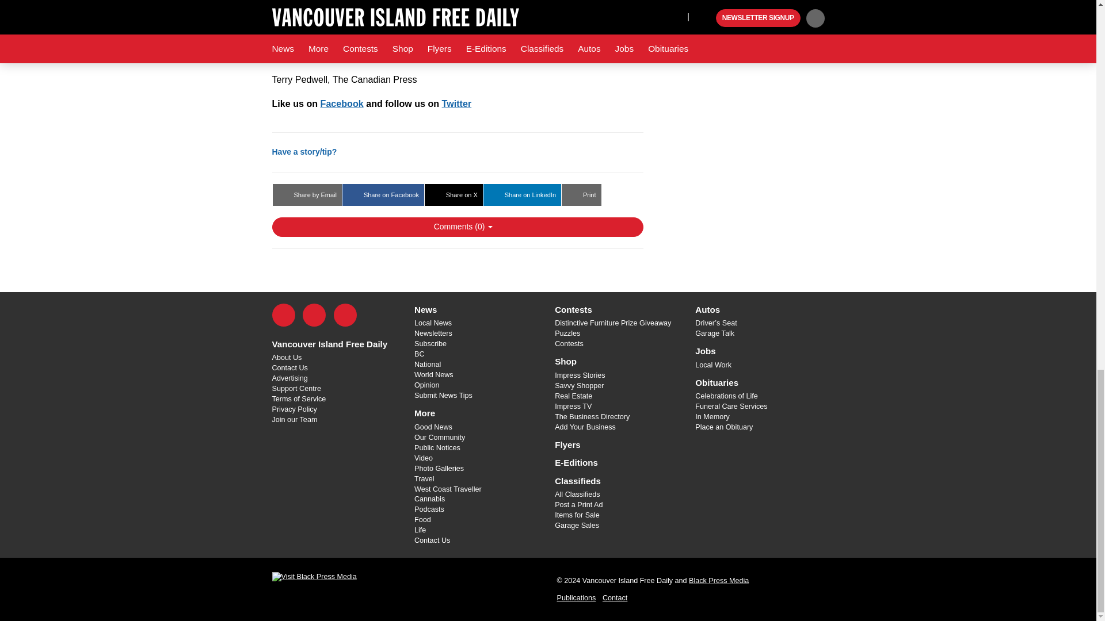  I want to click on Facebook, so click(283, 315).